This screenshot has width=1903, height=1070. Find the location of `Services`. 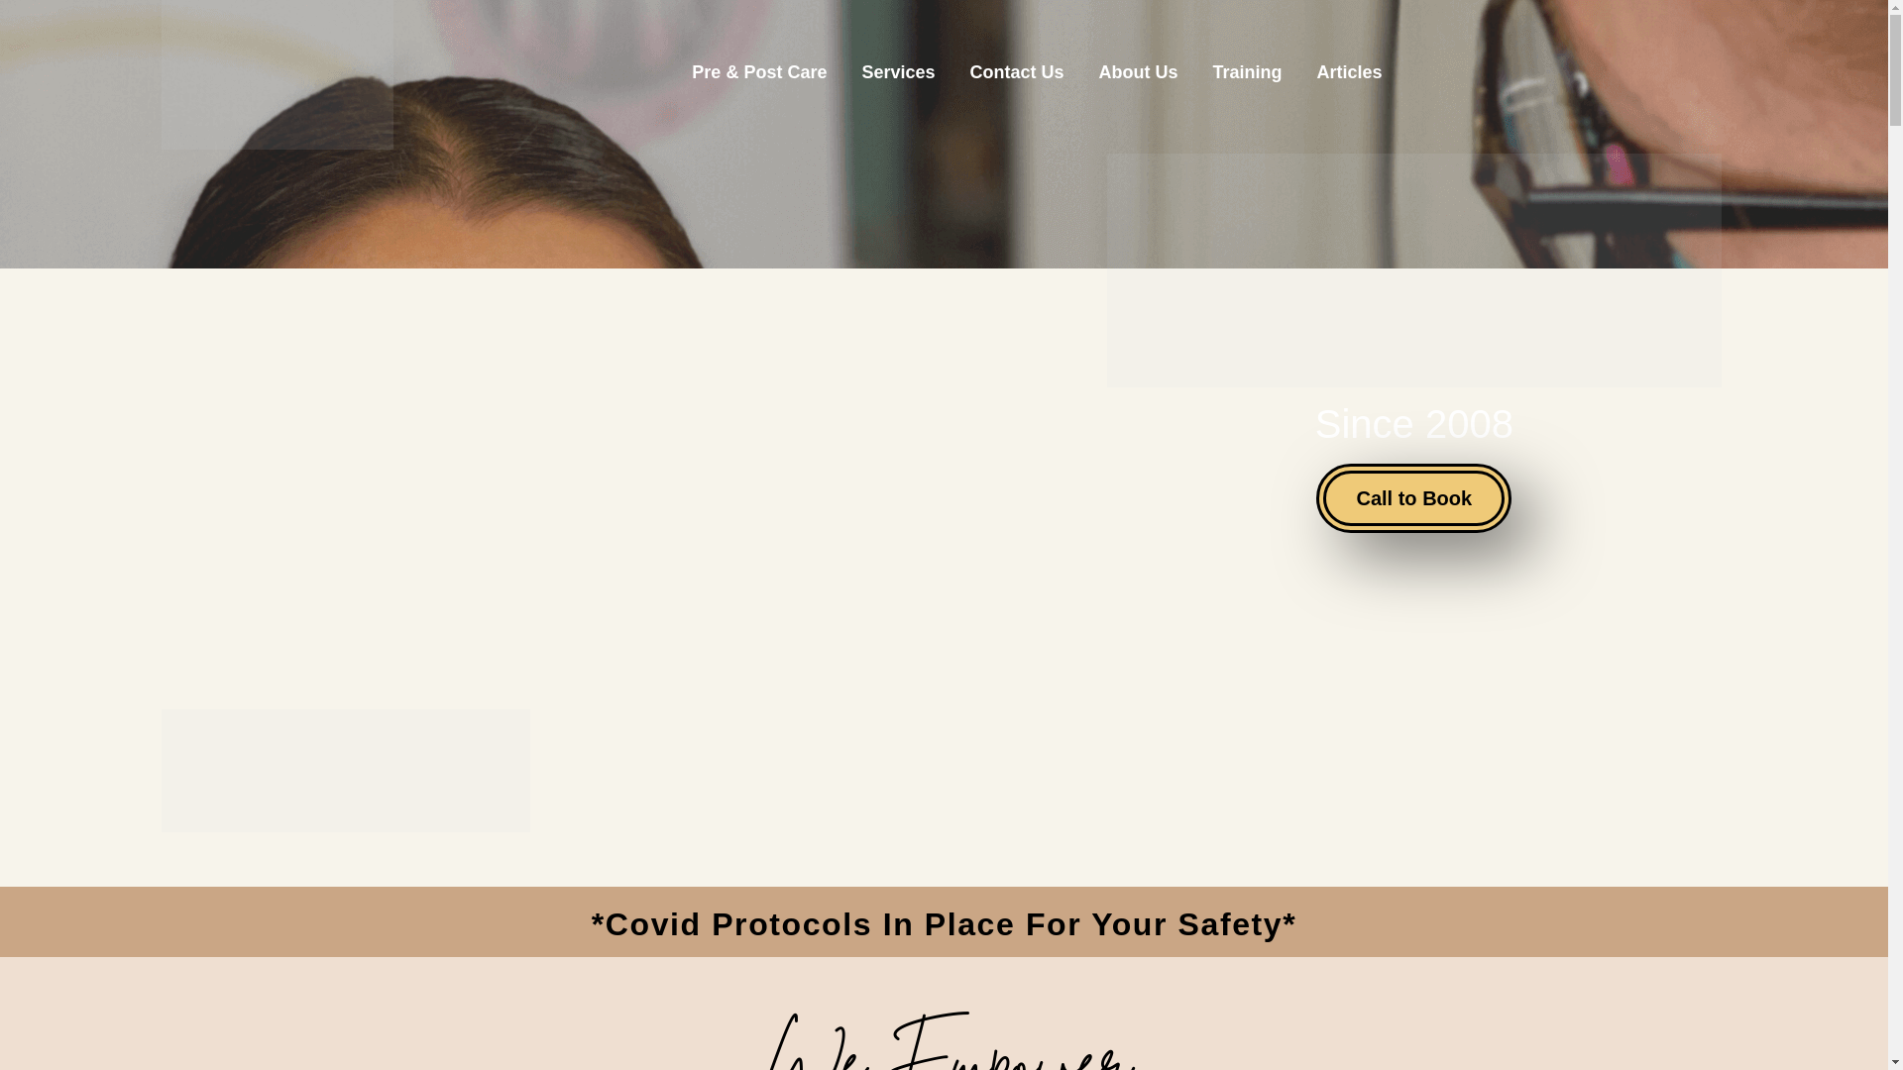

Services is located at coordinates (898, 72).